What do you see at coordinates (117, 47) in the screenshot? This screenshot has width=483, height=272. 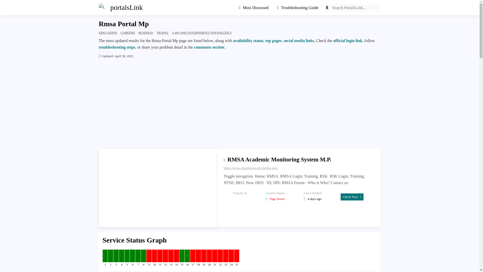 I see `troubleshooting steps` at bounding box center [117, 47].